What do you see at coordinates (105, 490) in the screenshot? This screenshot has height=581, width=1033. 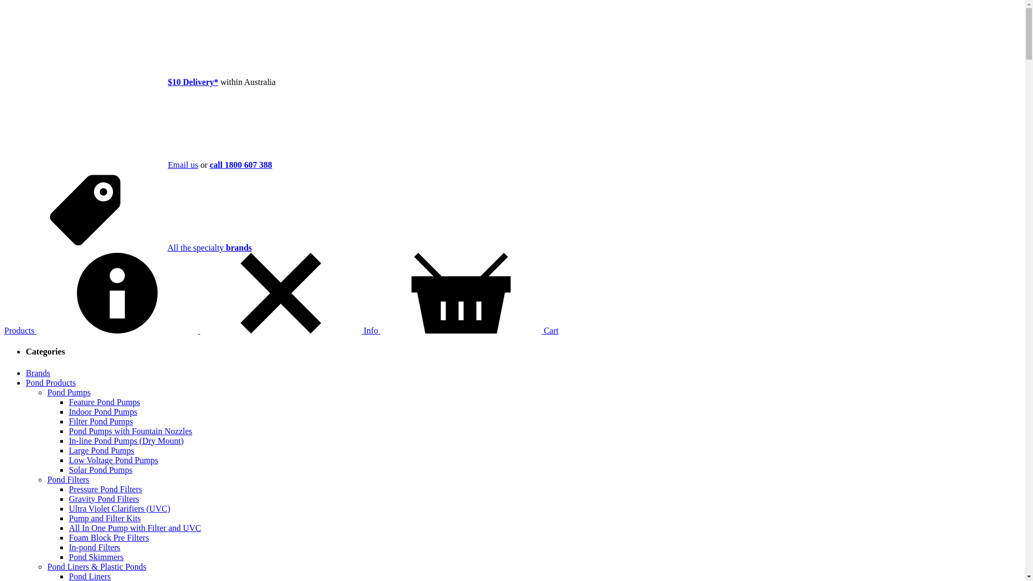 I see `Pressure Pond Filters` at bounding box center [105, 490].